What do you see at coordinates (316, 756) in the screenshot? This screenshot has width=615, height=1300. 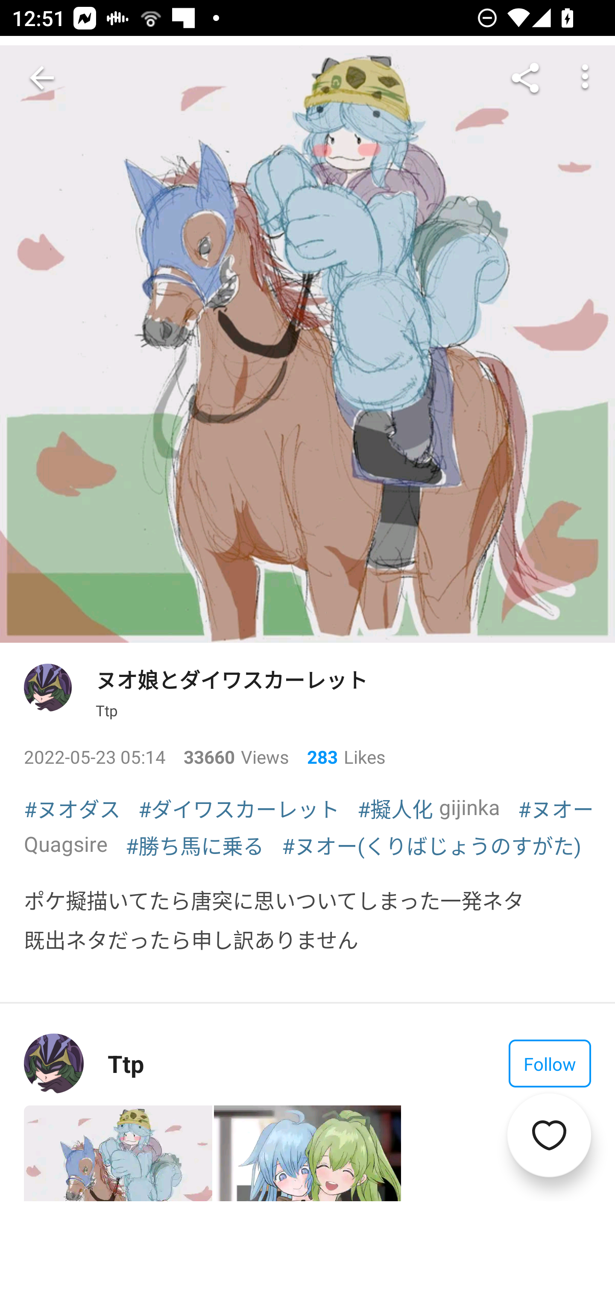 I see `283` at bounding box center [316, 756].